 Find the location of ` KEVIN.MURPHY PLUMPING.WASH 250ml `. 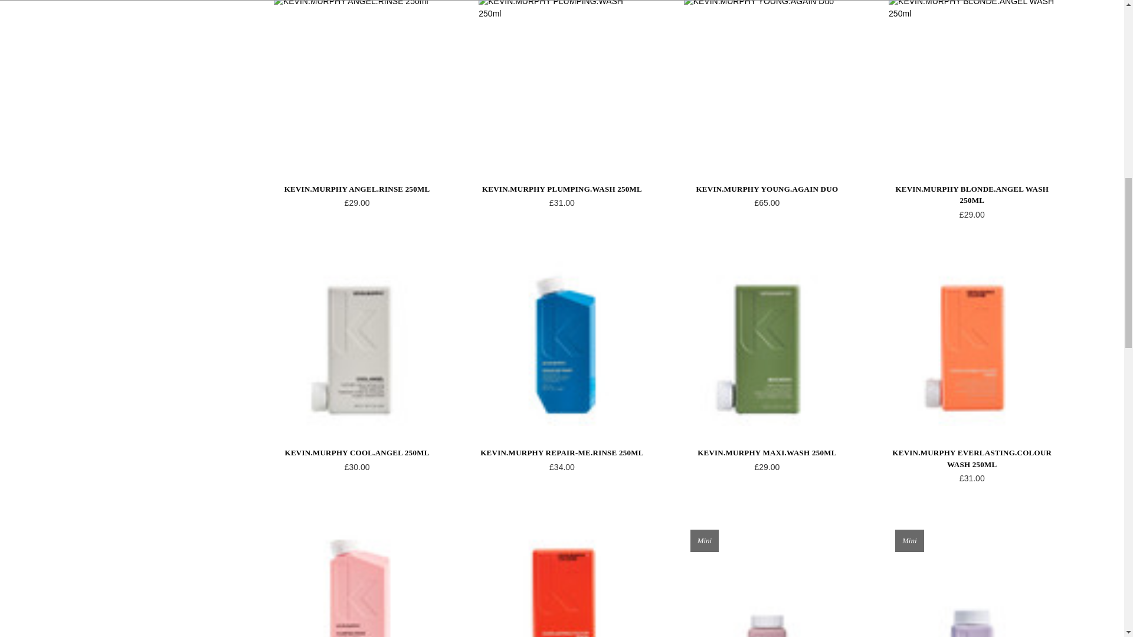

 KEVIN.MURPHY PLUMPING.WASH 250ml  is located at coordinates (561, 81).